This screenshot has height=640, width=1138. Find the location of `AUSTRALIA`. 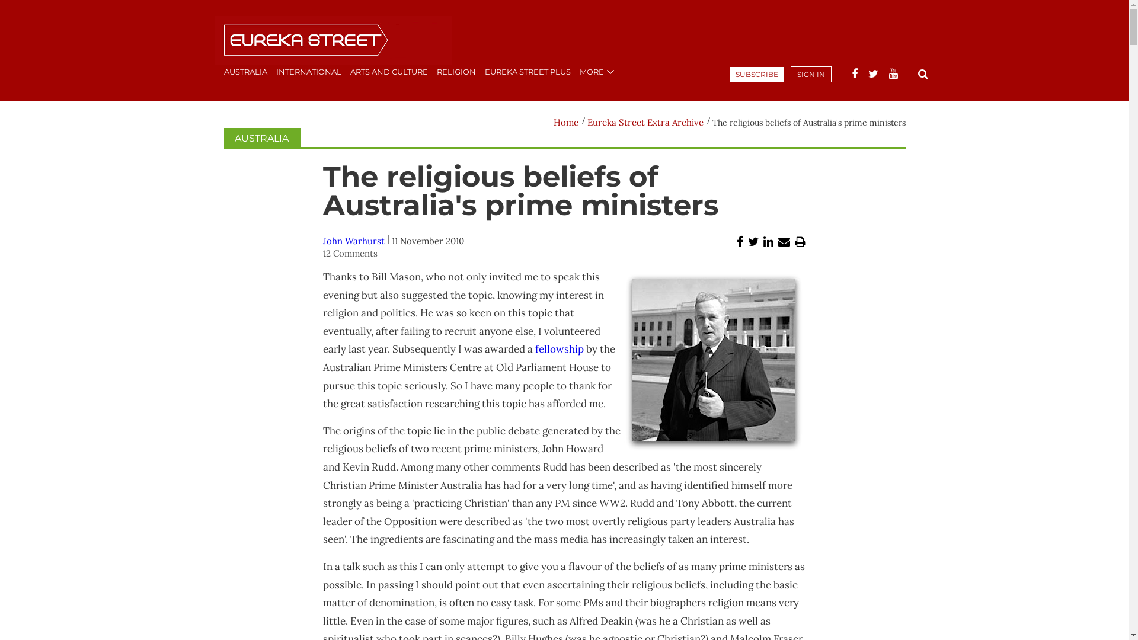

AUSTRALIA is located at coordinates (245, 72).